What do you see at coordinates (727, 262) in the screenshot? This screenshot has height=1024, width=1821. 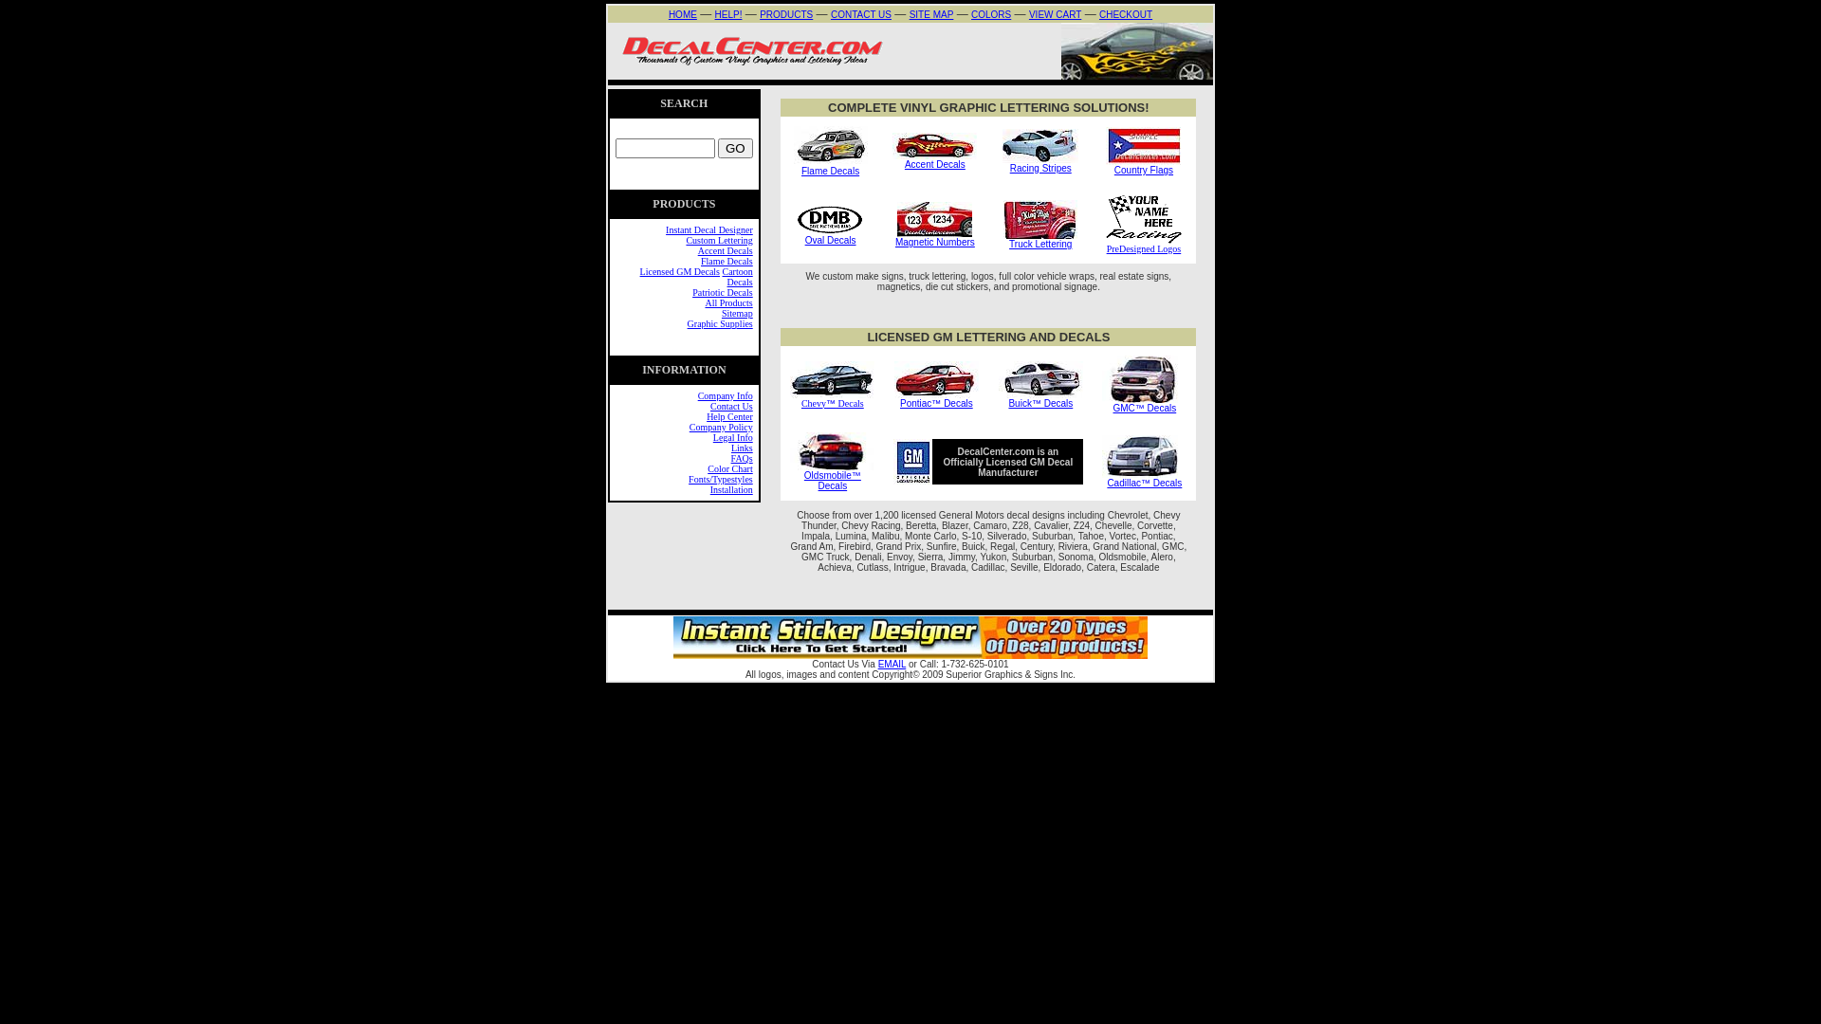 I see `Flame Decals` at bounding box center [727, 262].